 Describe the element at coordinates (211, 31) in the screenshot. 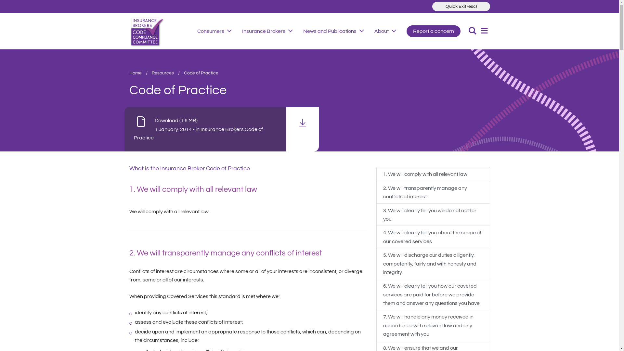

I see `Consumers` at that location.